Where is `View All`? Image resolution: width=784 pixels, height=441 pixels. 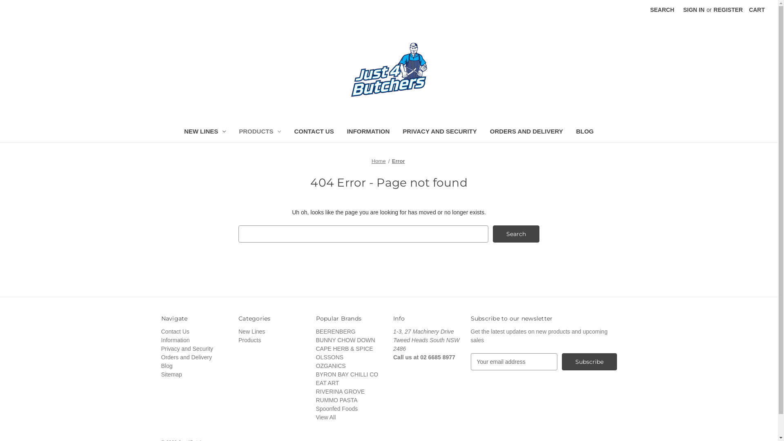
View All is located at coordinates (326, 417).